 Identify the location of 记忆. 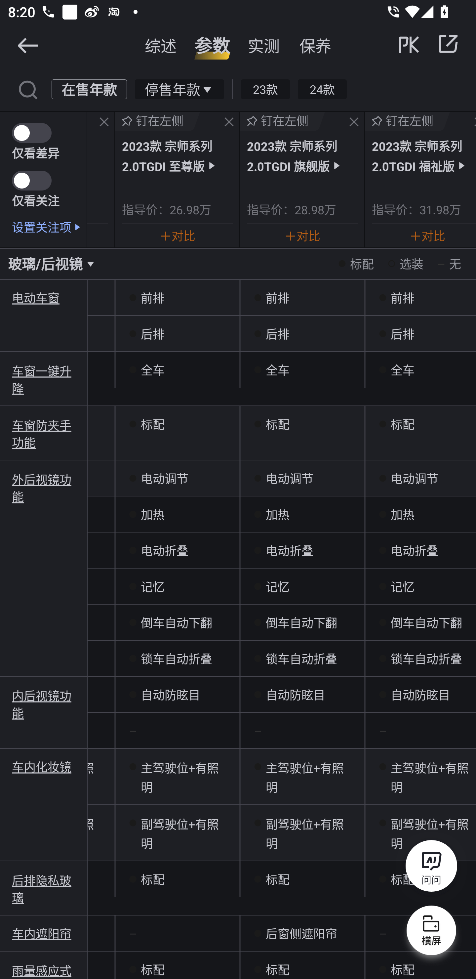
(177, 587).